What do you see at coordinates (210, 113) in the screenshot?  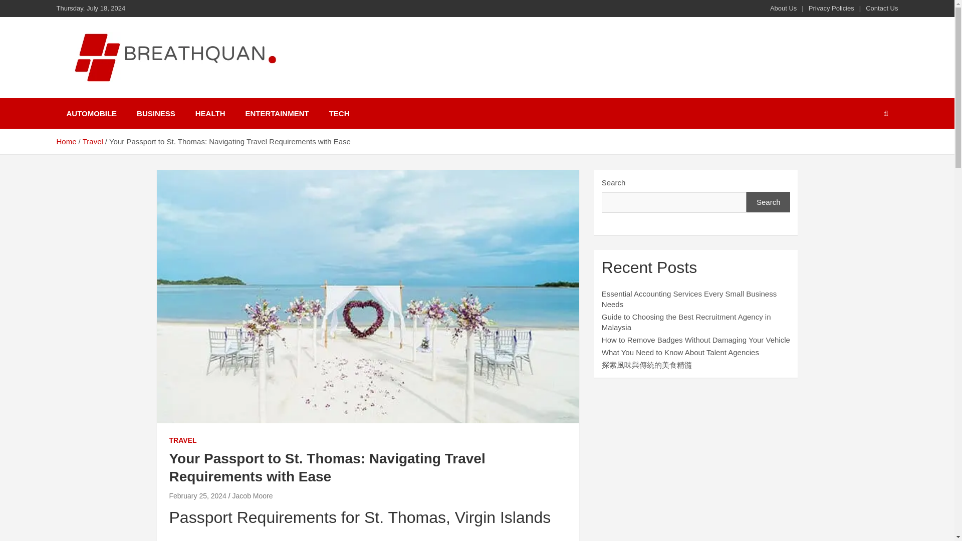 I see `HEALTH` at bounding box center [210, 113].